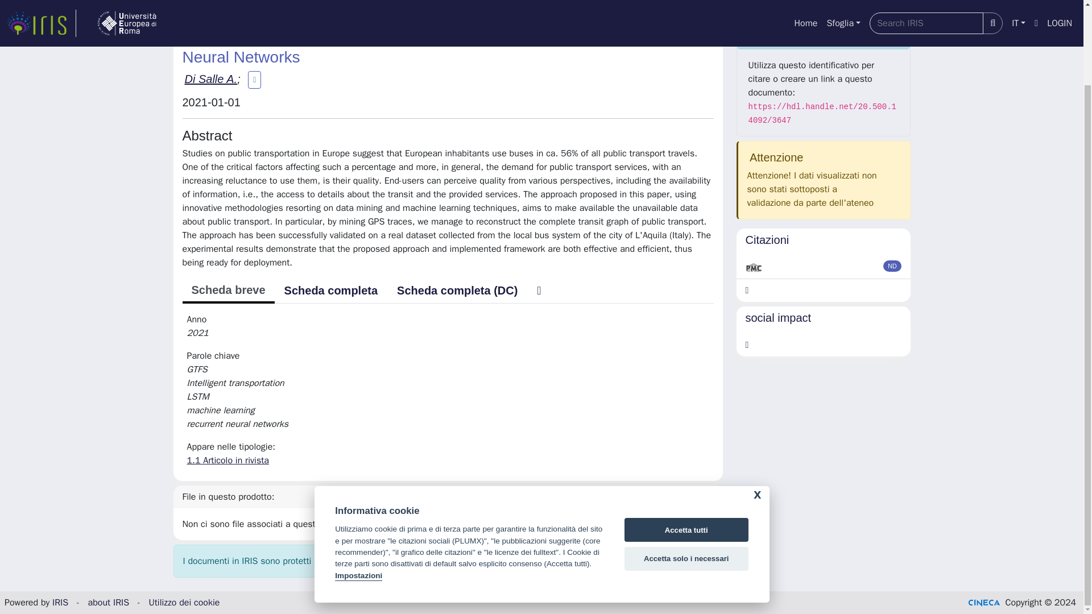 The width and height of the screenshot is (1092, 614). What do you see at coordinates (237, 5) in the screenshot?
I see `Catalogo Ricerca` at bounding box center [237, 5].